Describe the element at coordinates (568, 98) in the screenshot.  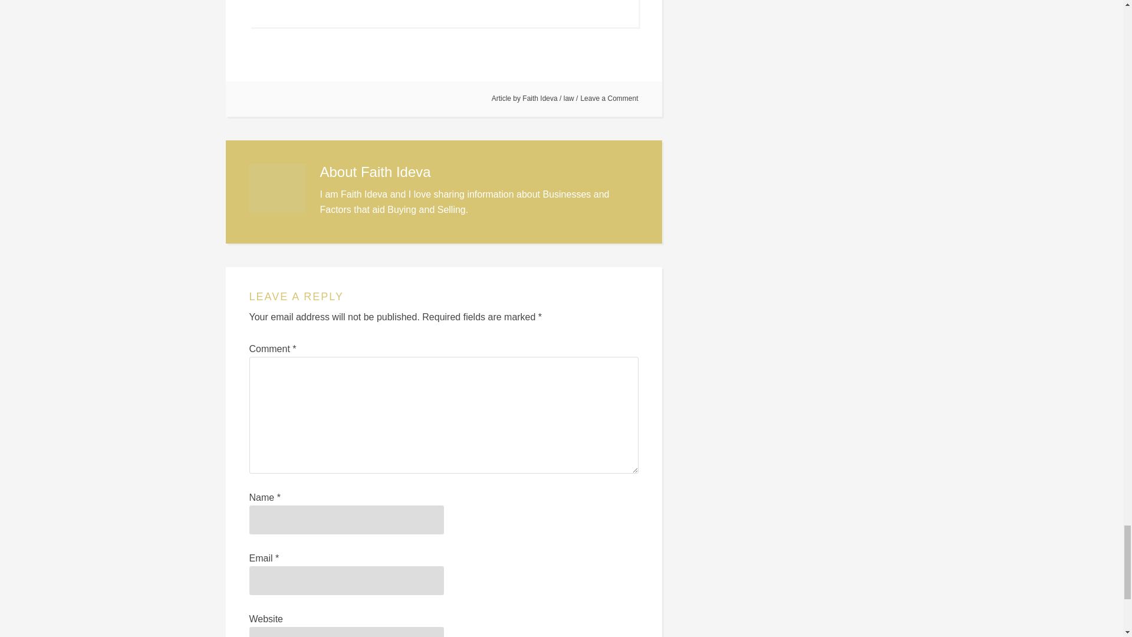
I see `law` at that location.